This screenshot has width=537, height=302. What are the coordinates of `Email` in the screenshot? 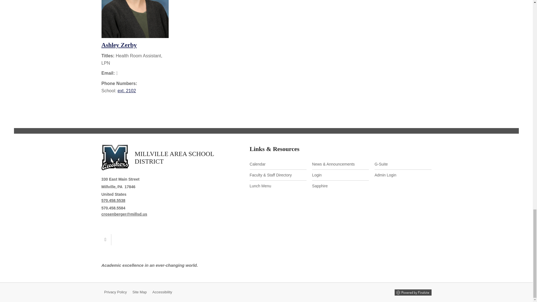 It's located at (124, 214).